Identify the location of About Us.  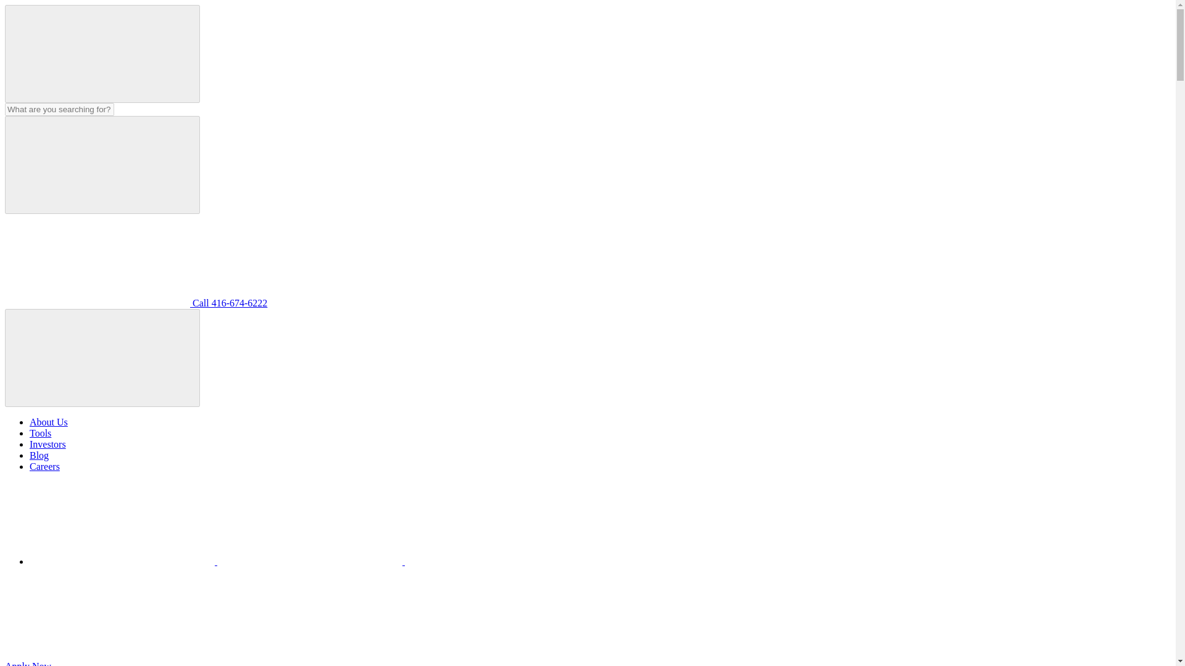
(48, 422).